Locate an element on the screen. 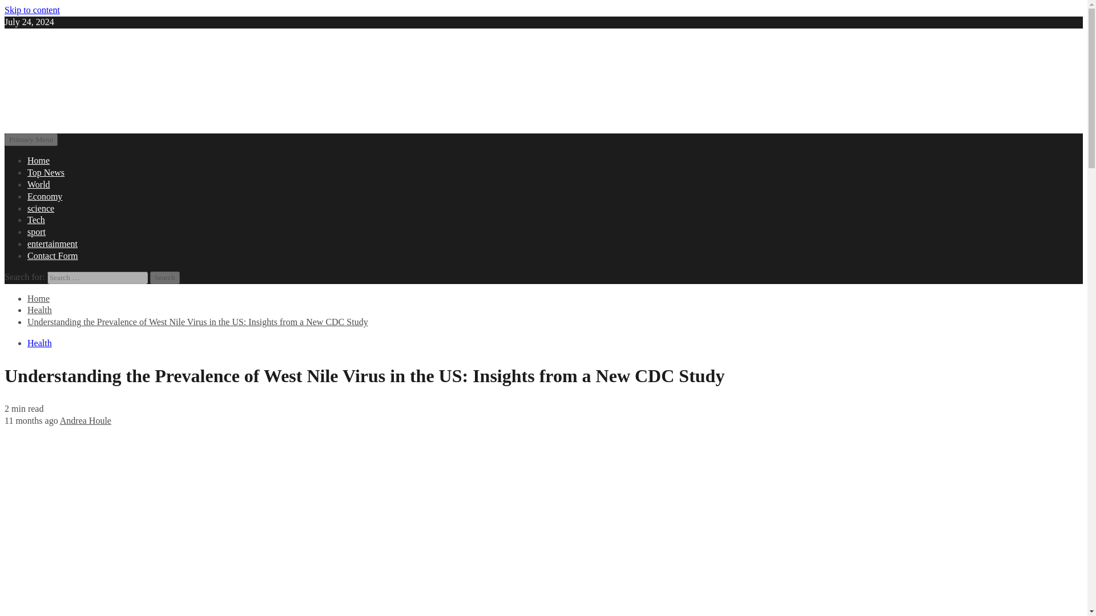 The image size is (1096, 616). Health is located at coordinates (39, 309).